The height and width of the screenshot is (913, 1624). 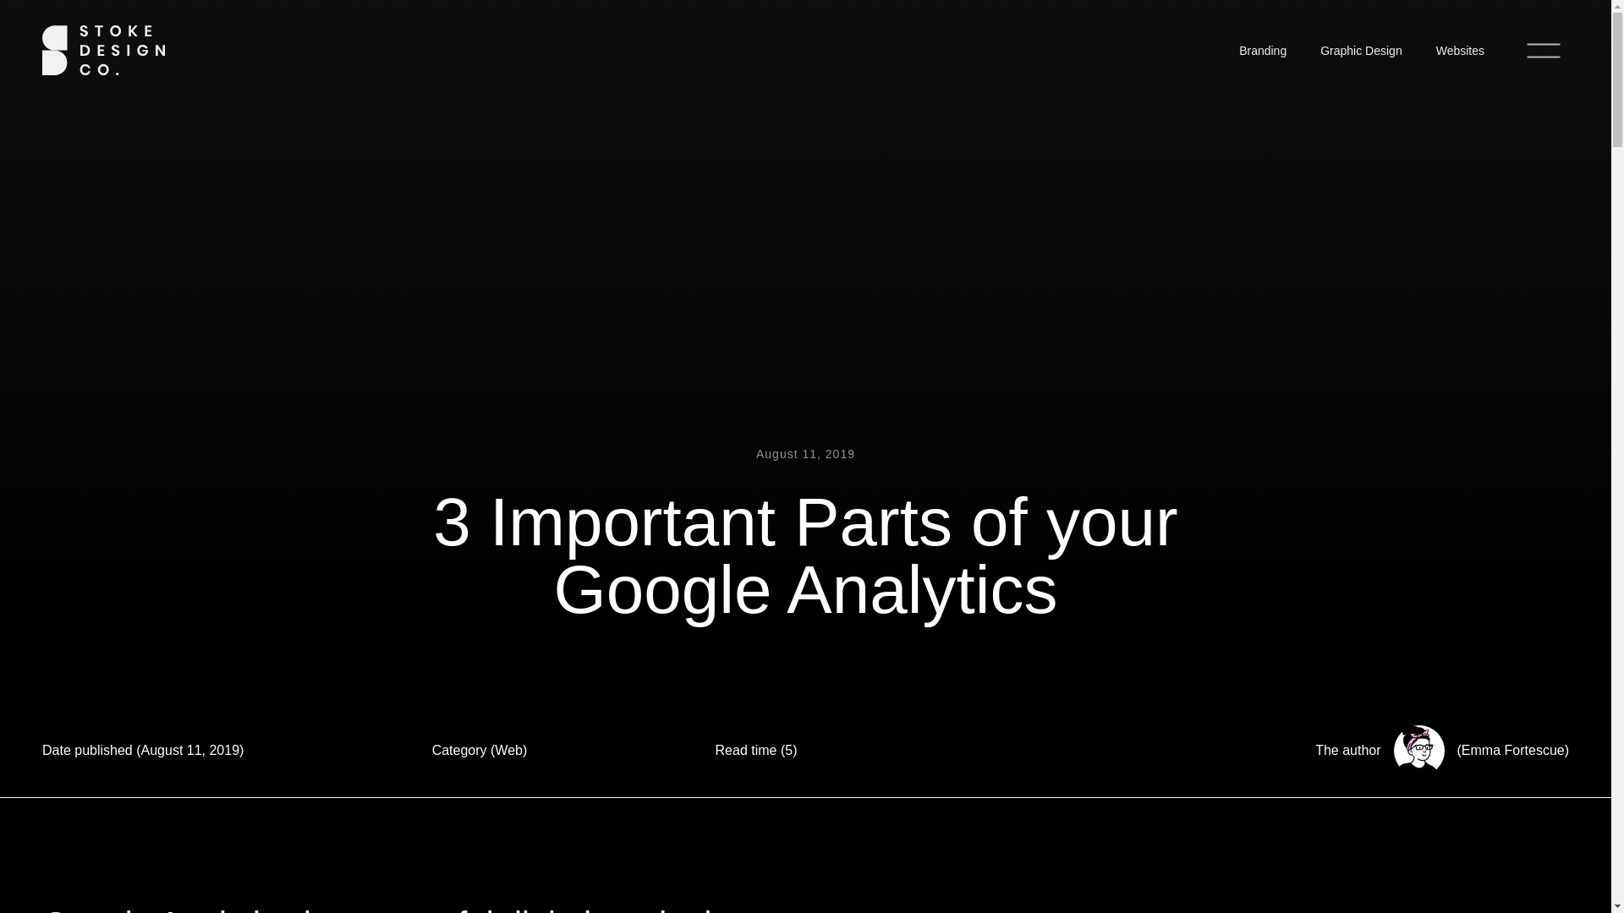 I want to click on Graphic Design, so click(x=1362, y=51).